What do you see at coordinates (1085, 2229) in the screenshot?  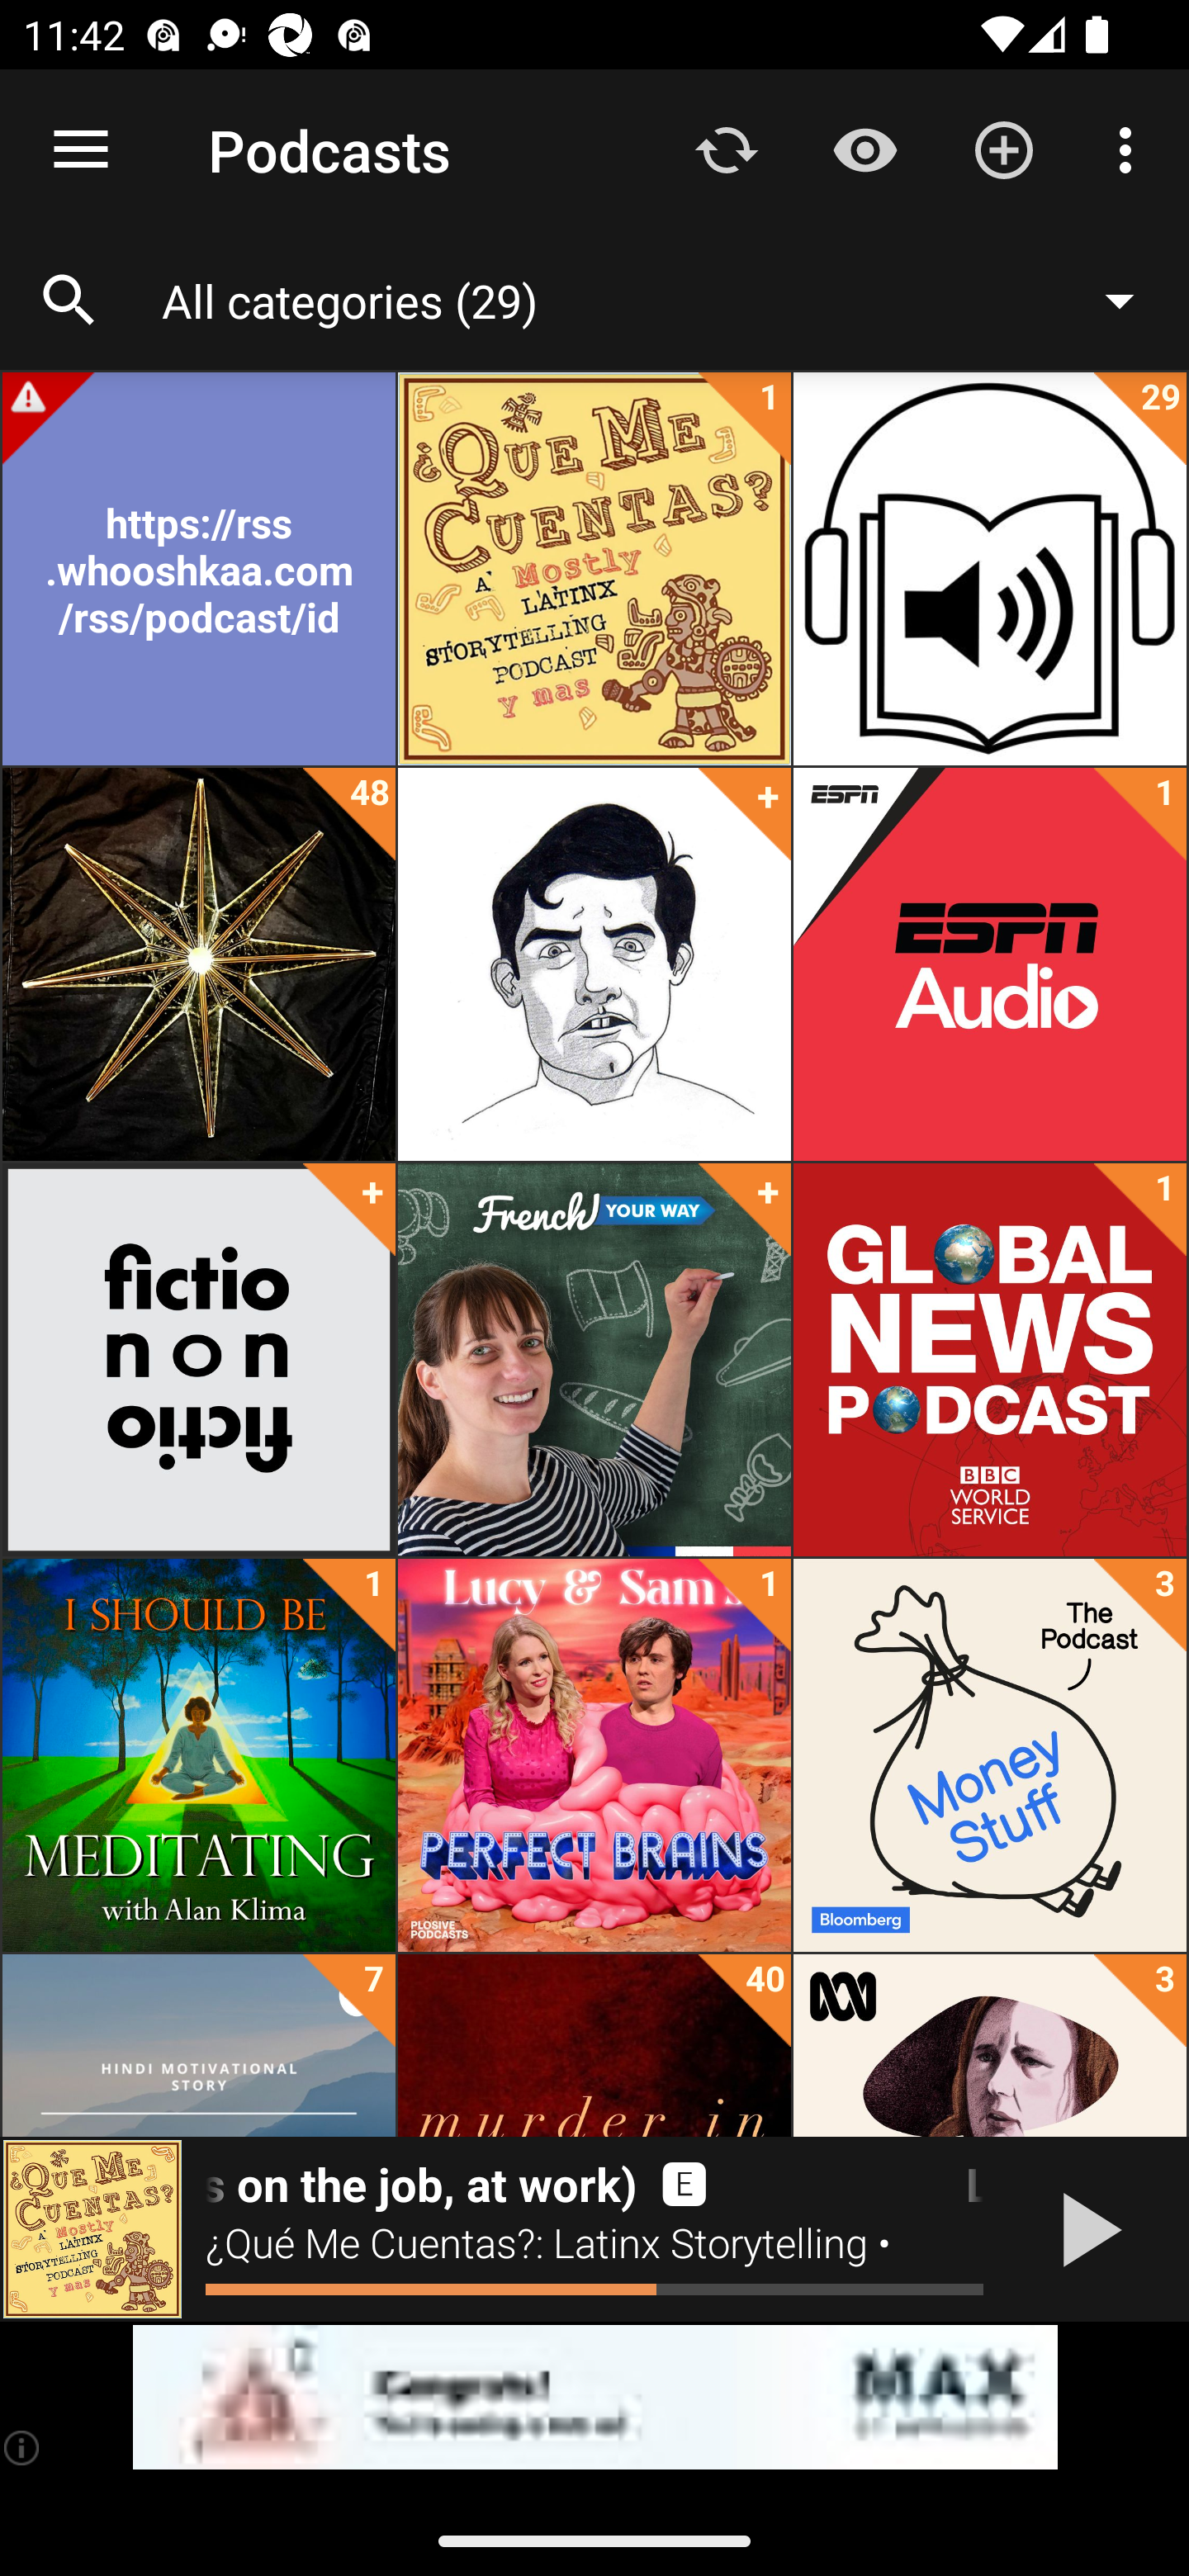 I see `Play / Pause` at bounding box center [1085, 2229].